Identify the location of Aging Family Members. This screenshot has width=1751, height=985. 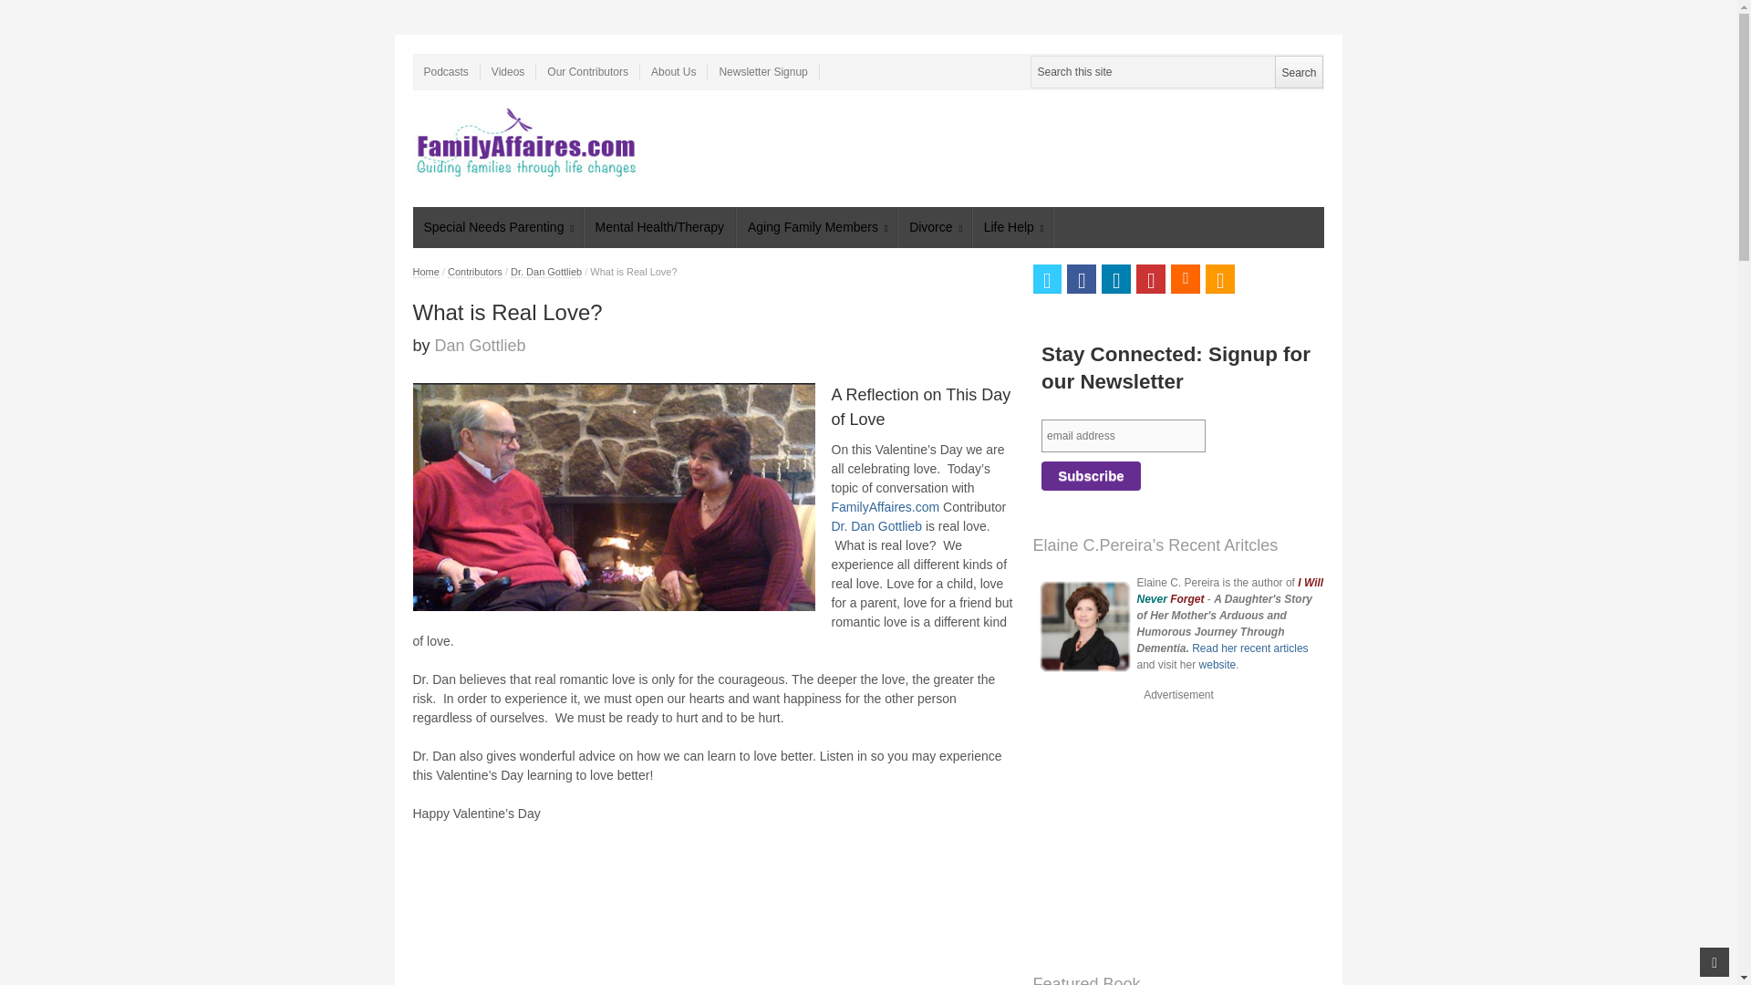
(817, 227).